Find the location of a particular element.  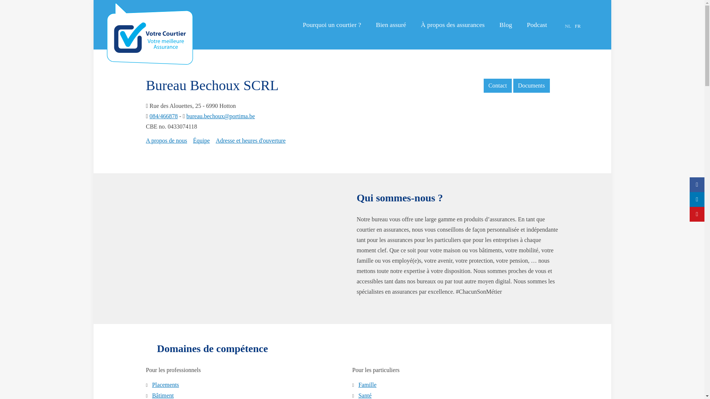

Podcast is located at coordinates (537, 25).